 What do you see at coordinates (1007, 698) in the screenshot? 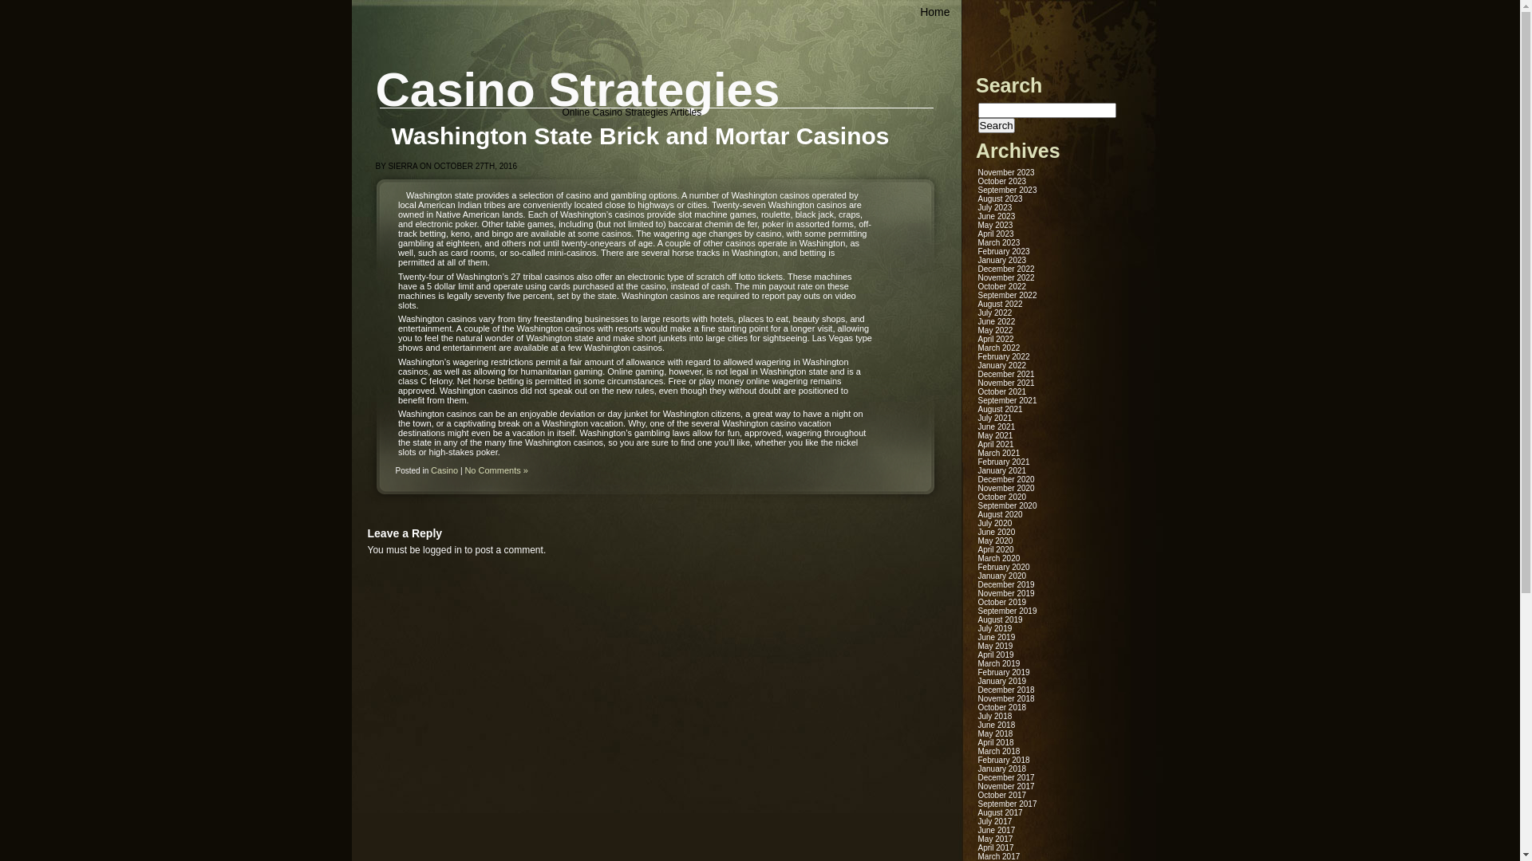
I see `November 2018` at bounding box center [1007, 698].